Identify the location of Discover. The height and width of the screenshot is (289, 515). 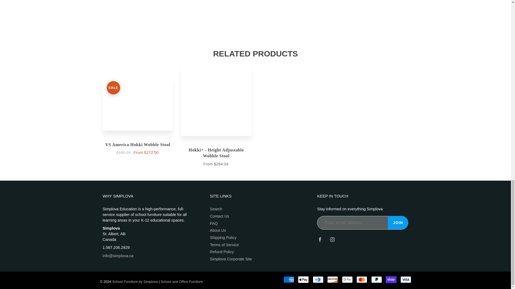
(332, 279).